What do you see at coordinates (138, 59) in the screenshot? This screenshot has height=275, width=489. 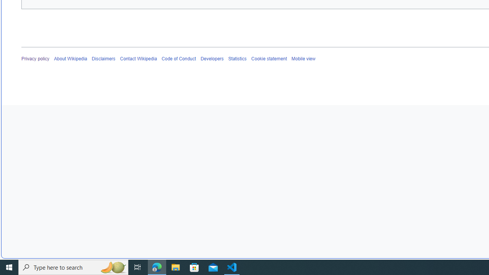 I see `Contact Wikipedia` at bounding box center [138, 59].